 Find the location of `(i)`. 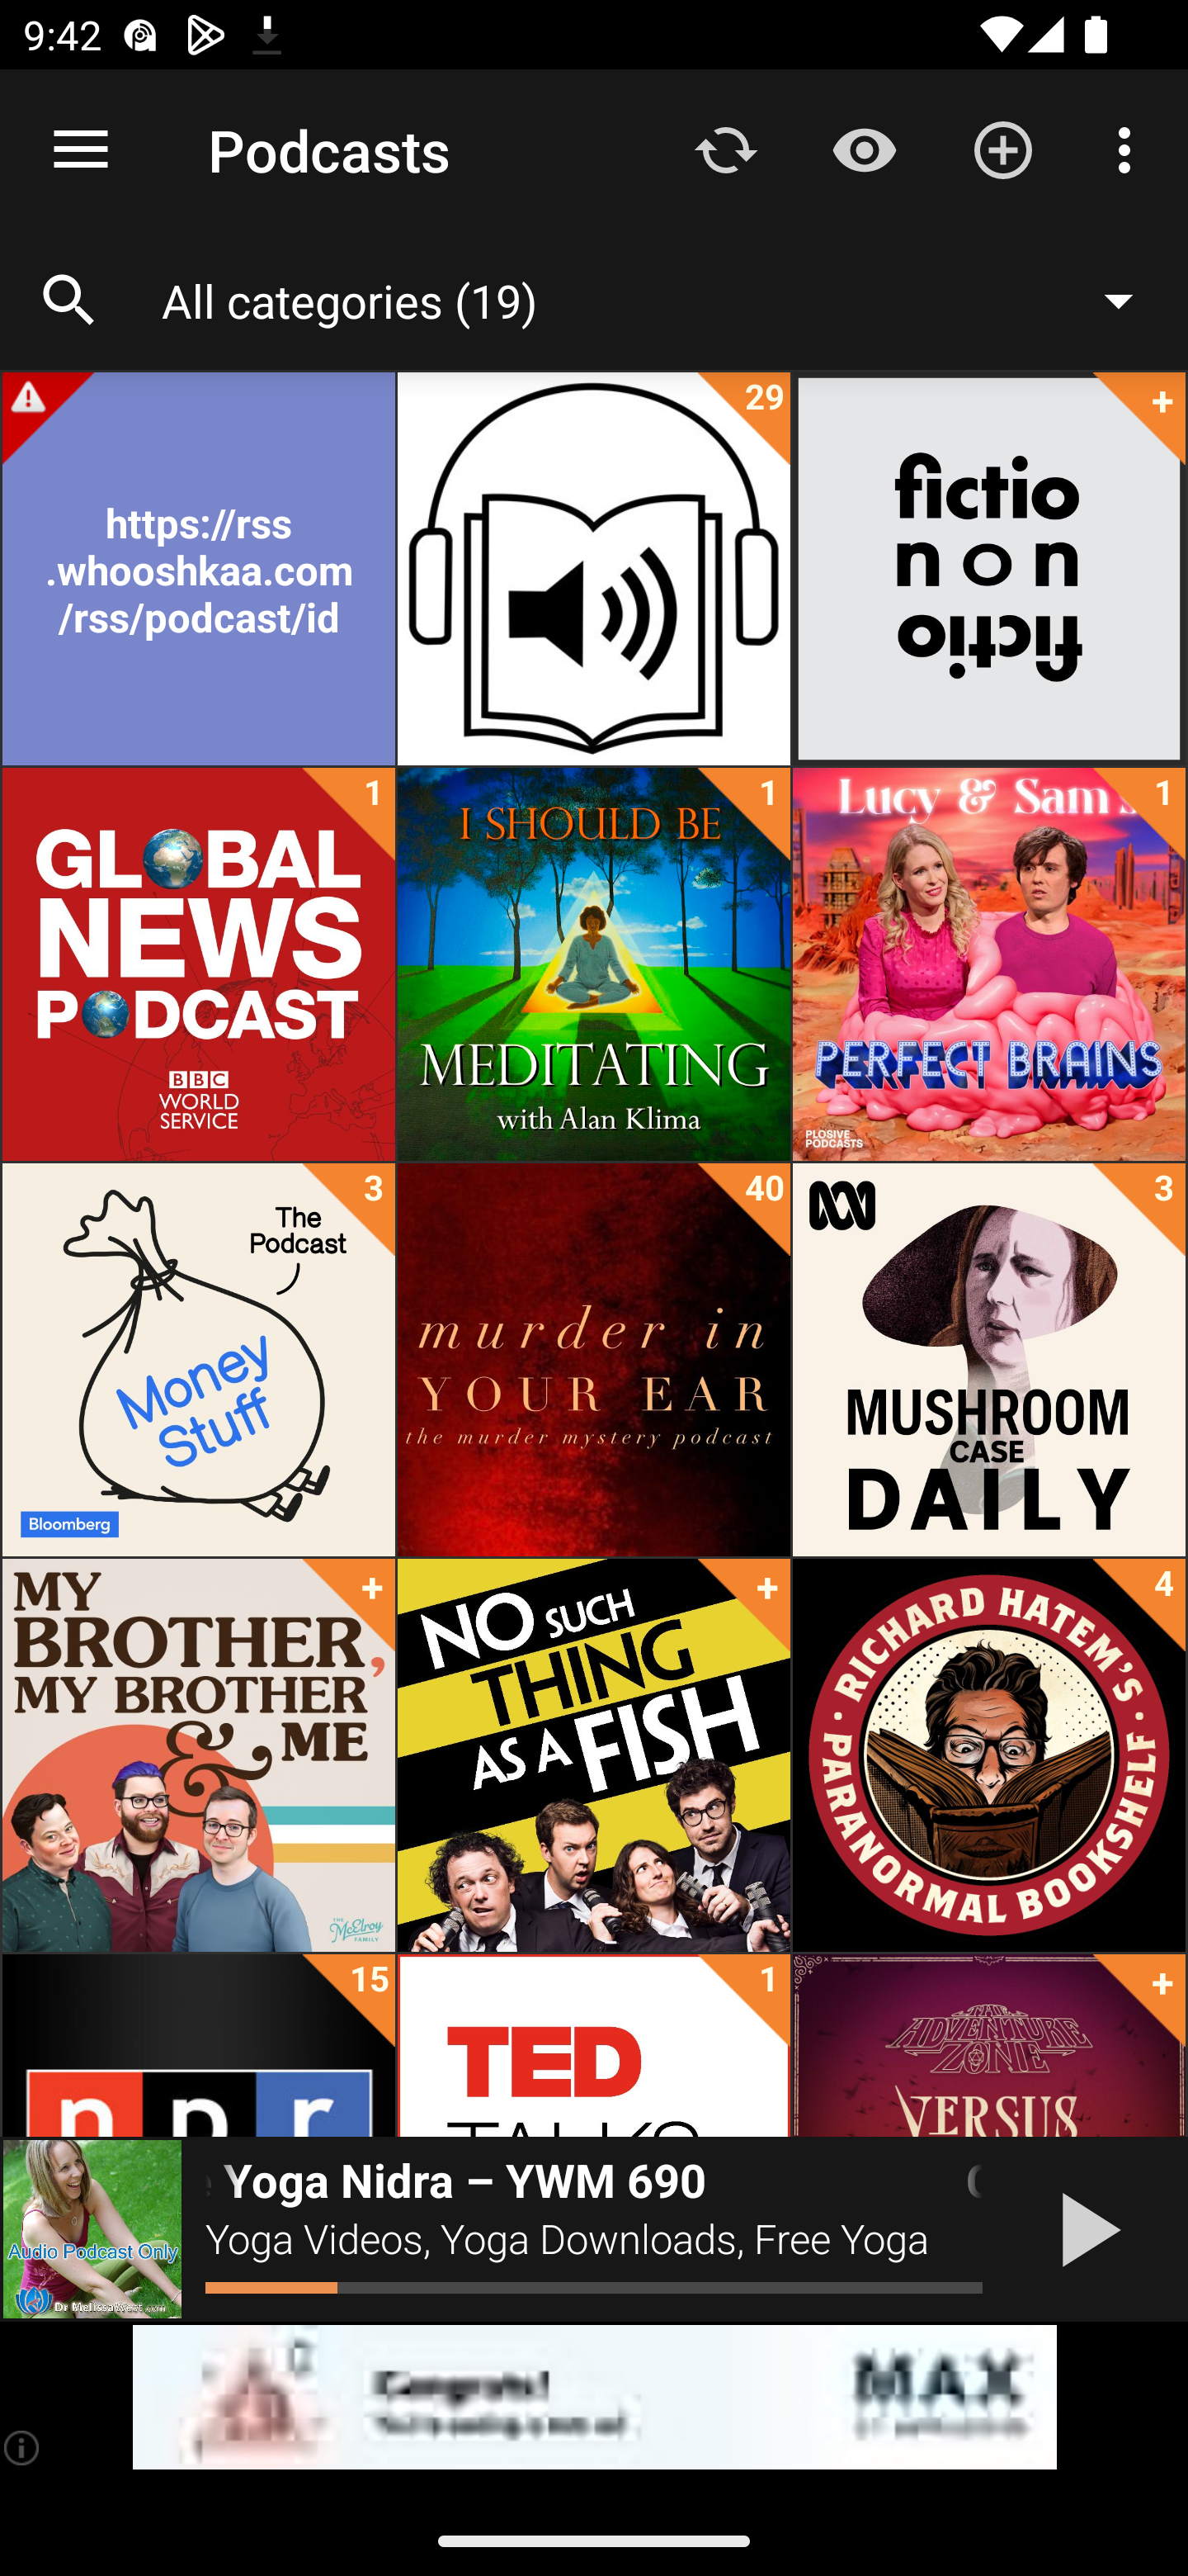

(i) is located at coordinates (23, 2447).